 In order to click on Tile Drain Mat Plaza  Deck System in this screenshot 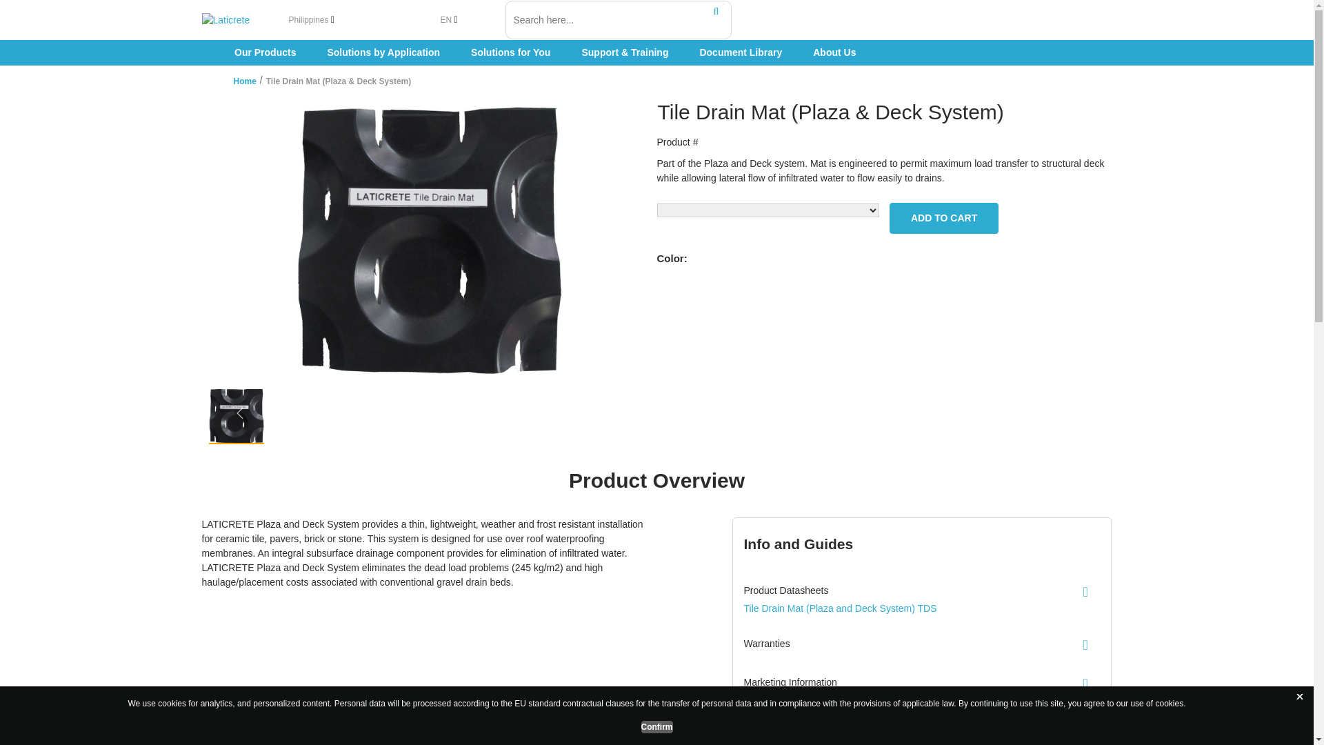, I will do `click(885, 112)`.